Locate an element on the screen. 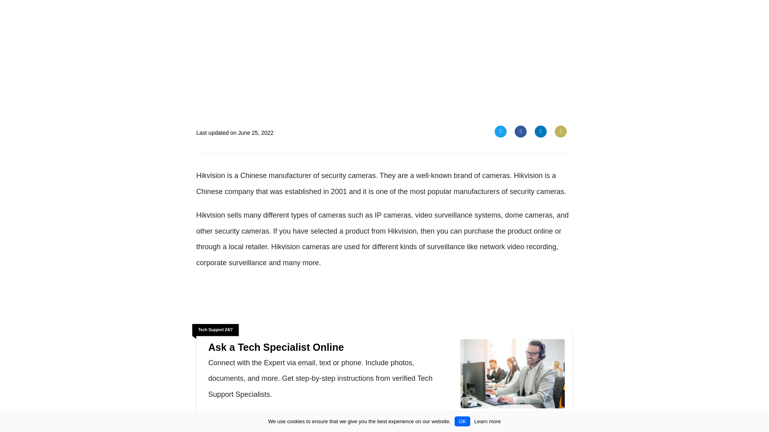  Ask a Tech Specialist Online is located at coordinates (330, 347).